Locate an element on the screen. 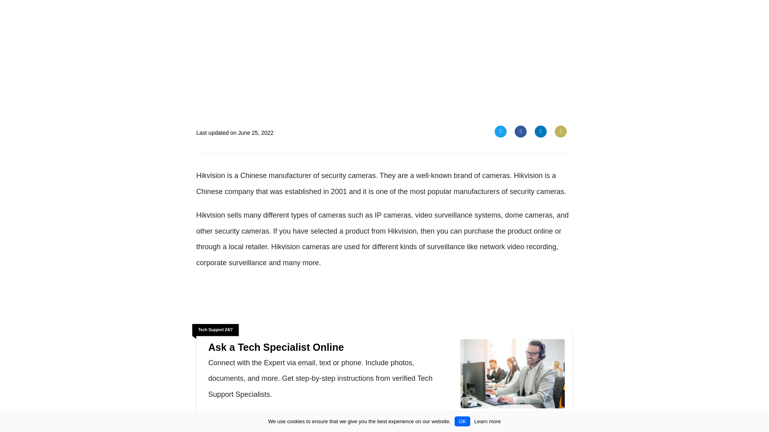  Ask a Tech Specialist Online is located at coordinates (330, 347).